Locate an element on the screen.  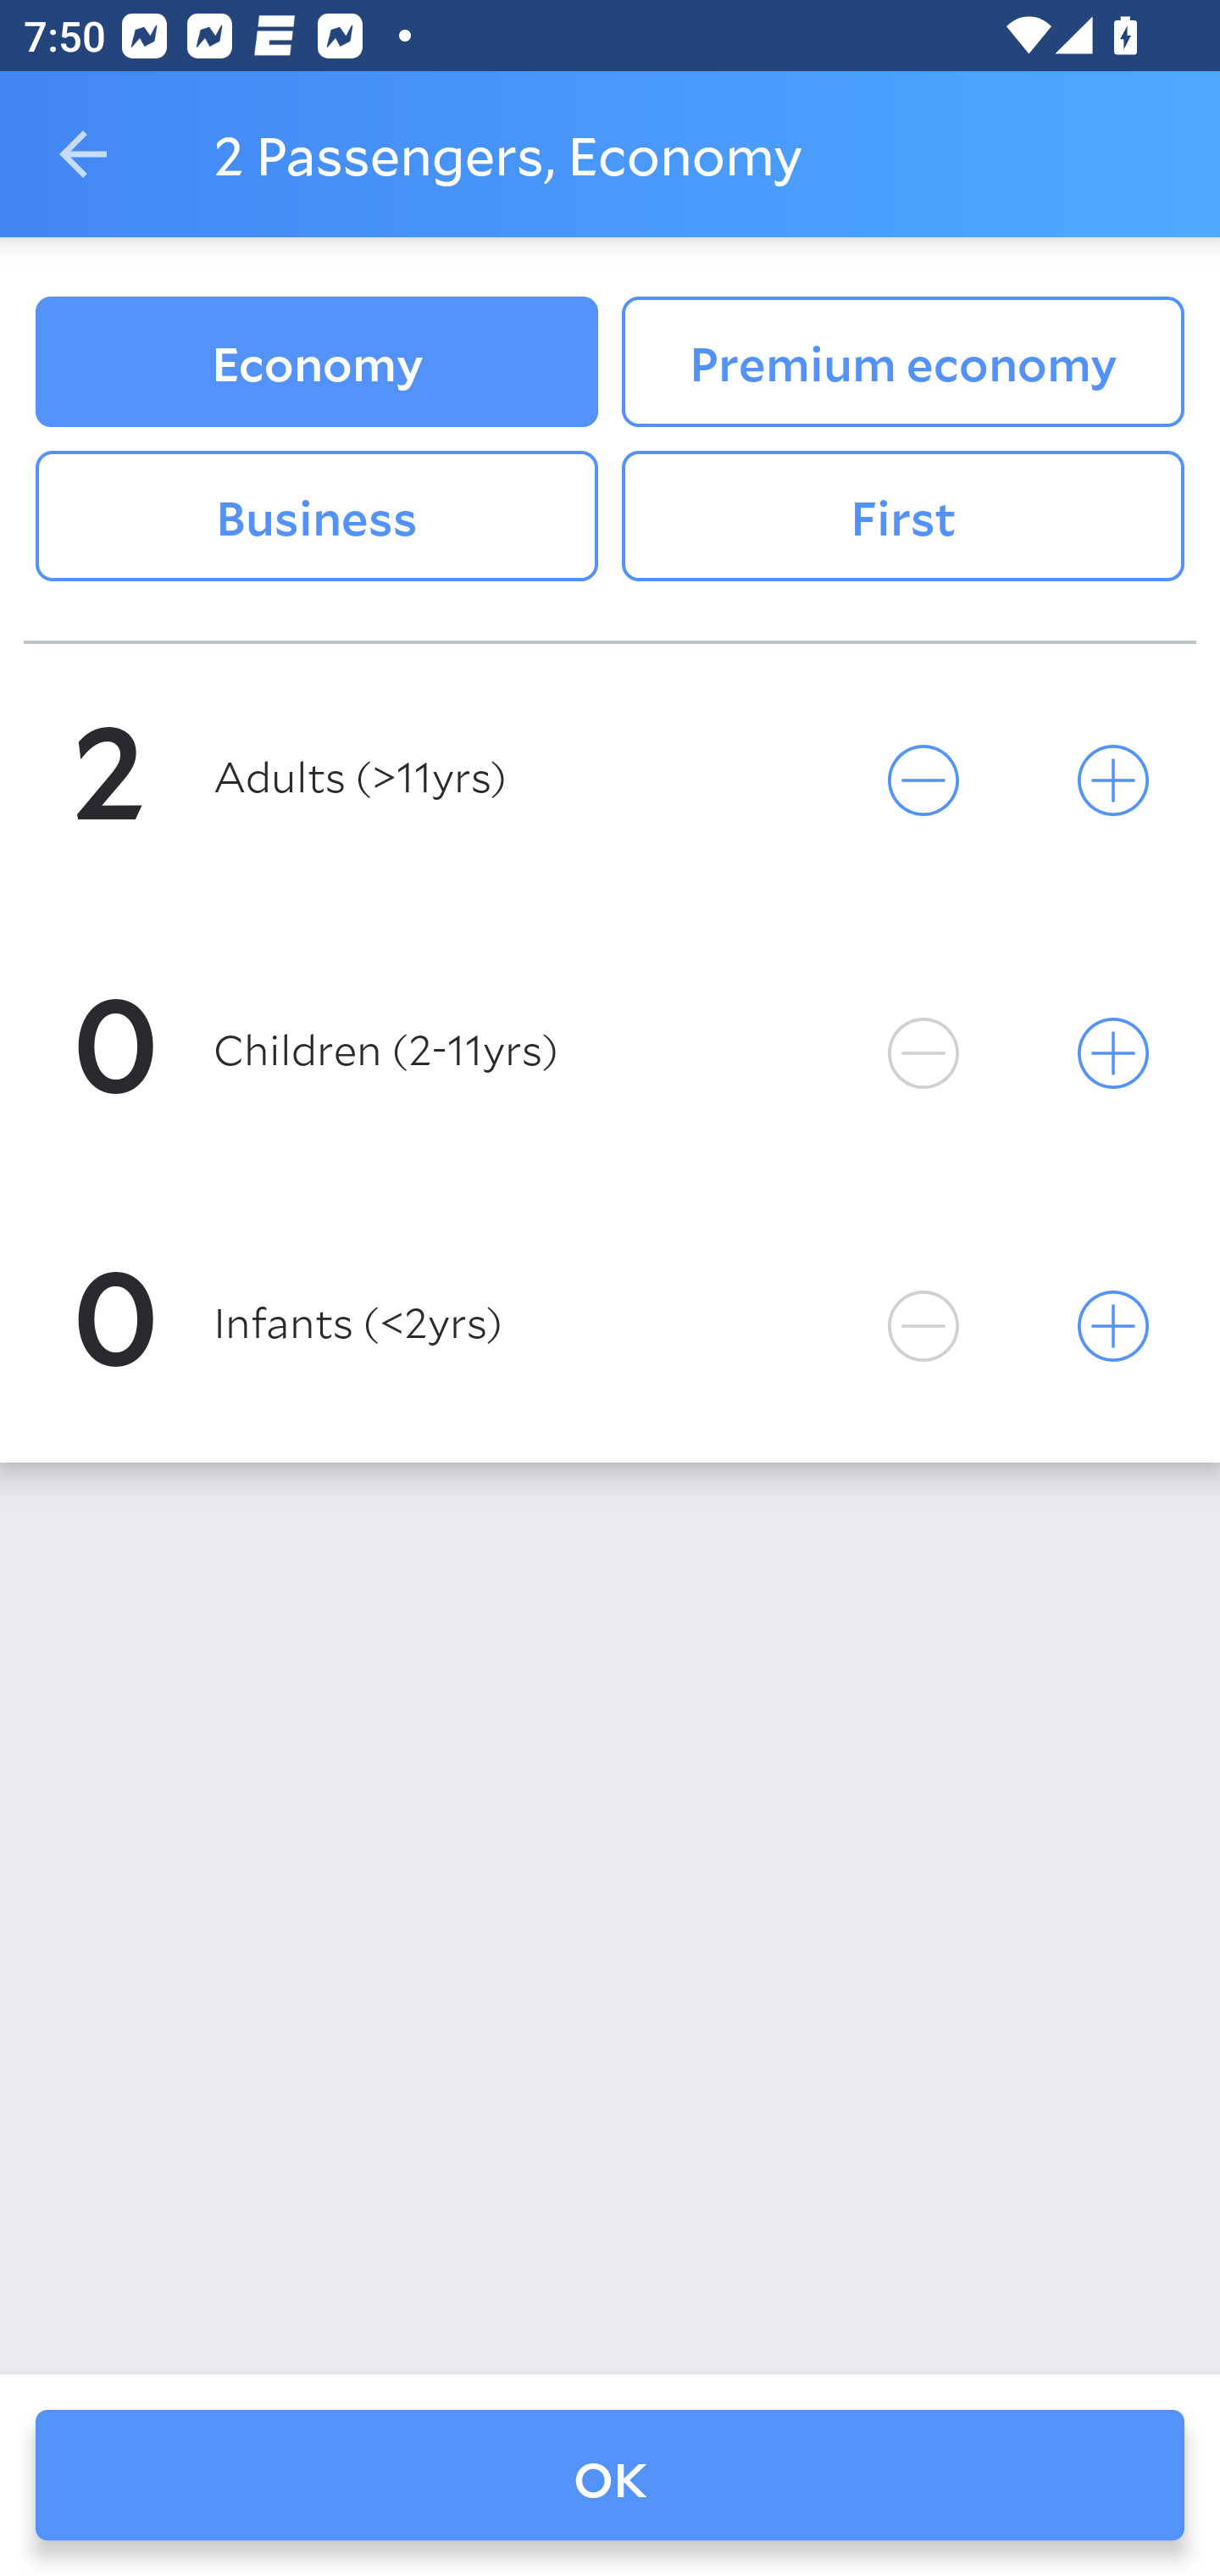
Premium economy is located at coordinates (903, 361).